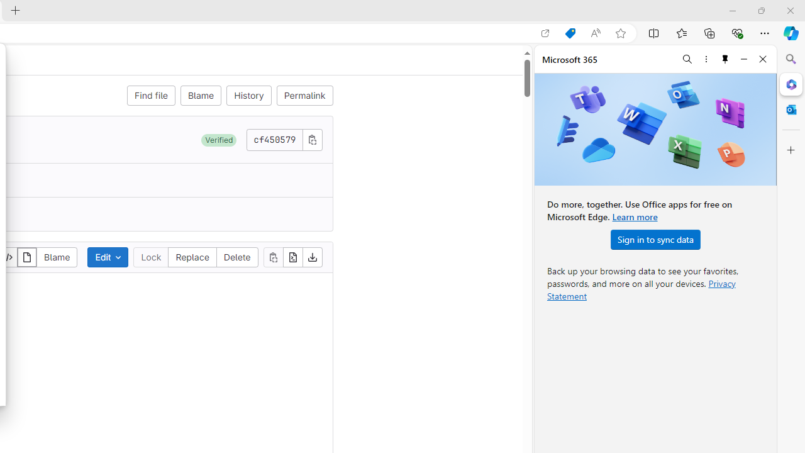  Describe the element at coordinates (693, 10) in the screenshot. I see `Toggle Secondary Side Bar (Ctrl+Alt+B)` at that location.